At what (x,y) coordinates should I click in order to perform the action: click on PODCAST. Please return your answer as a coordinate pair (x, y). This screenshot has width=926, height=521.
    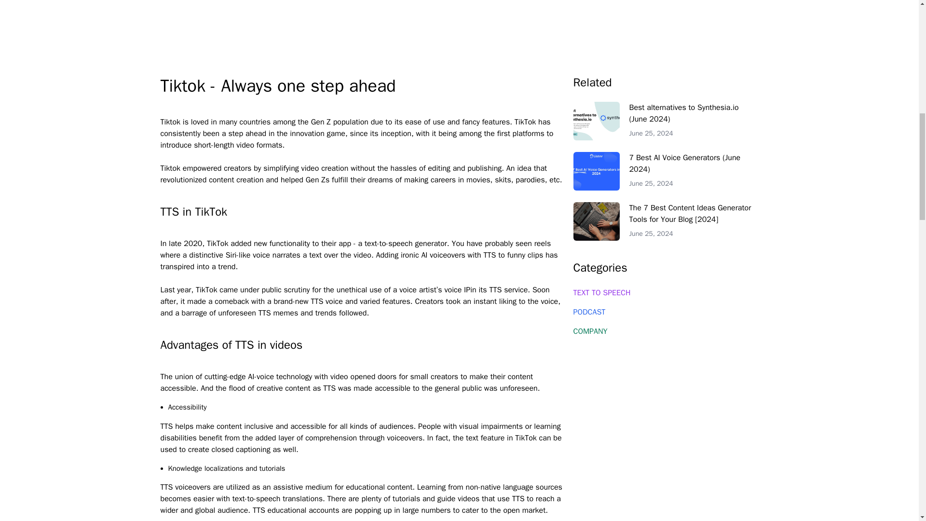
    Looking at the image, I should click on (666, 312).